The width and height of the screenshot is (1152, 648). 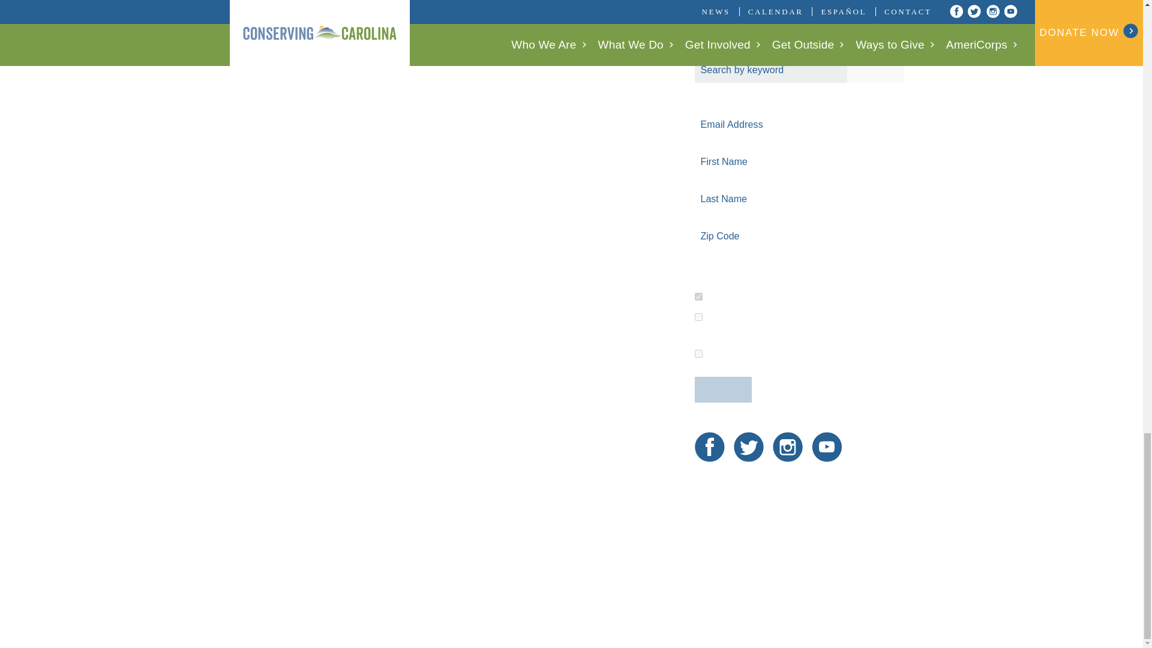 What do you see at coordinates (723, 389) in the screenshot?
I see `SUBSCRIBE` at bounding box center [723, 389].